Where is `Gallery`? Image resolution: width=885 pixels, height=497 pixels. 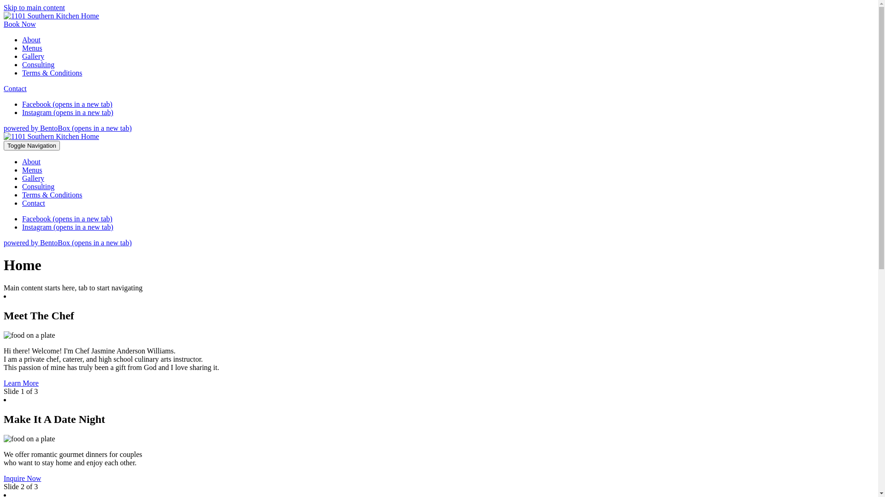
Gallery is located at coordinates (33, 179).